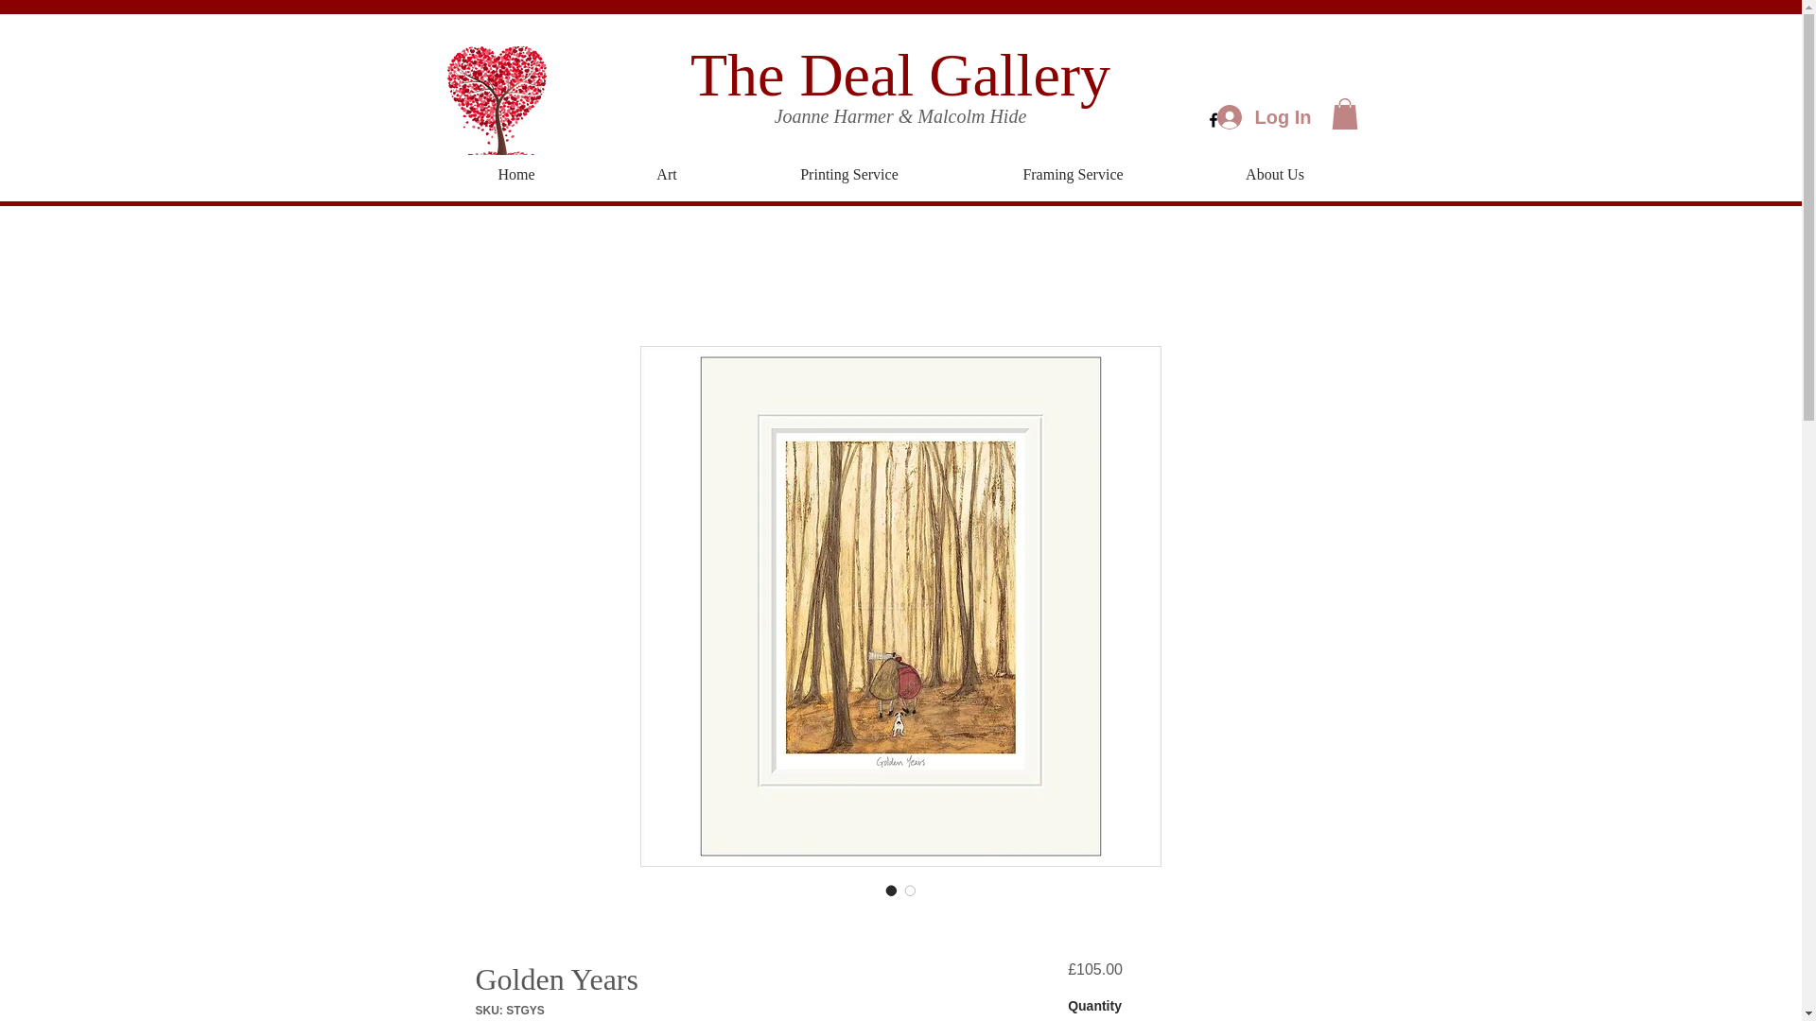  Describe the element at coordinates (667, 174) in the screenshot. I see `Art` at that location.